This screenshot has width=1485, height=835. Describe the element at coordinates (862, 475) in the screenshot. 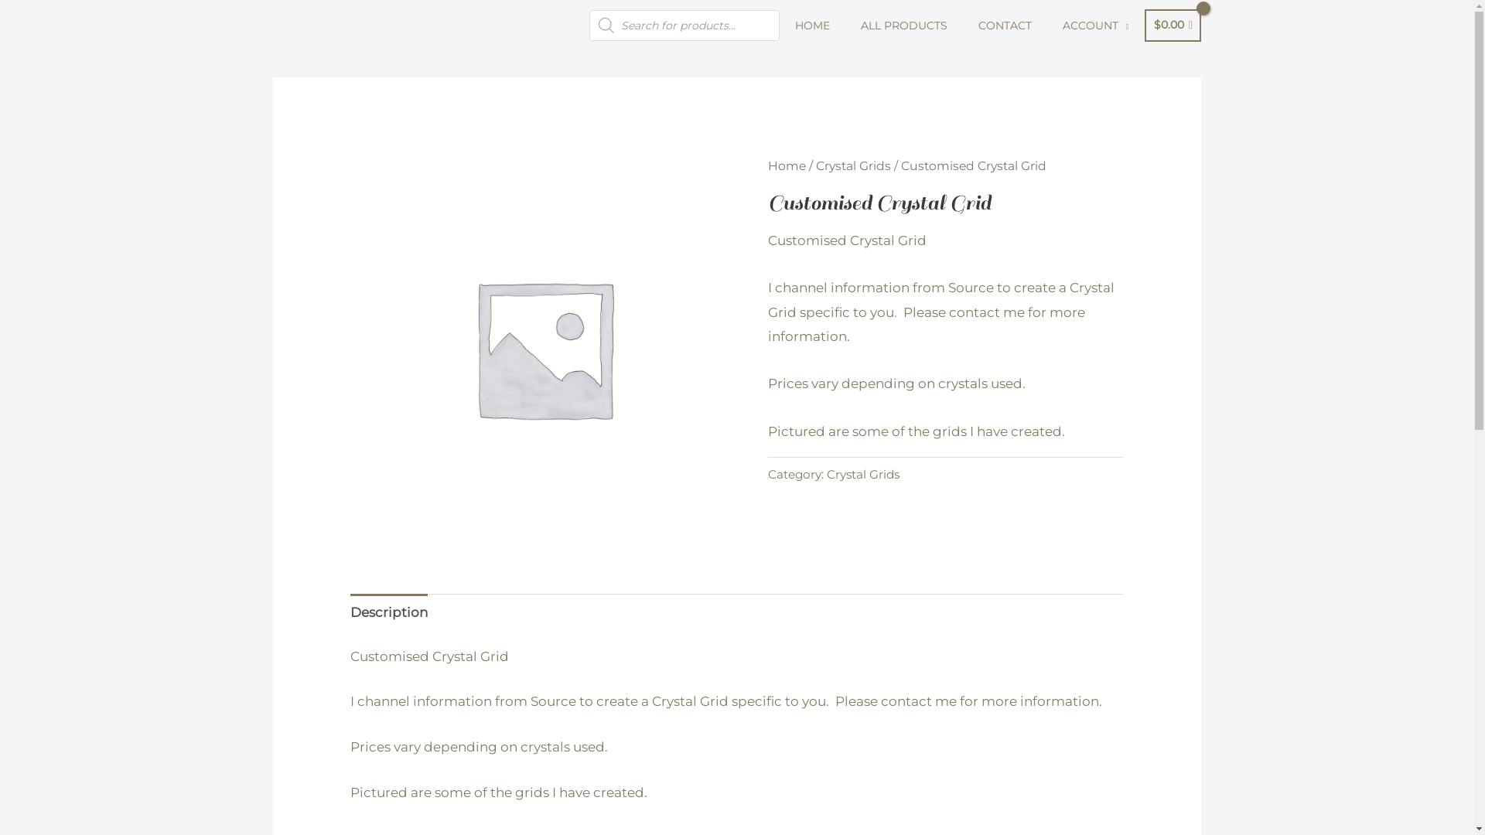

I see `Crystal Grids` at that location.